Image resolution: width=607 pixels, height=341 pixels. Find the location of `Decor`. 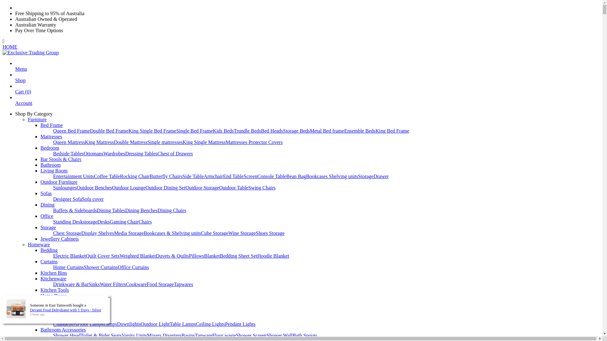

Decor is located at coordinates (47, 307).